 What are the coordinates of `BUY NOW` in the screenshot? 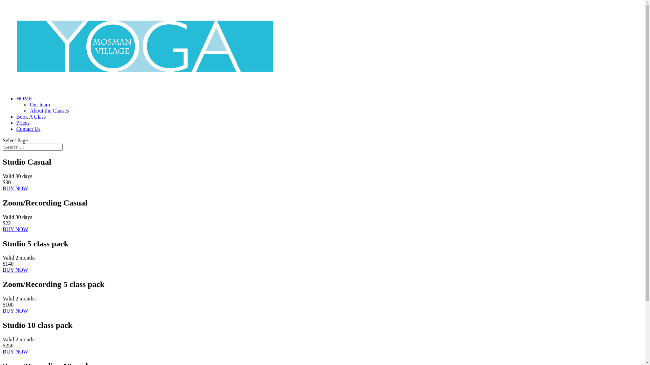 It's located at (16, 311).